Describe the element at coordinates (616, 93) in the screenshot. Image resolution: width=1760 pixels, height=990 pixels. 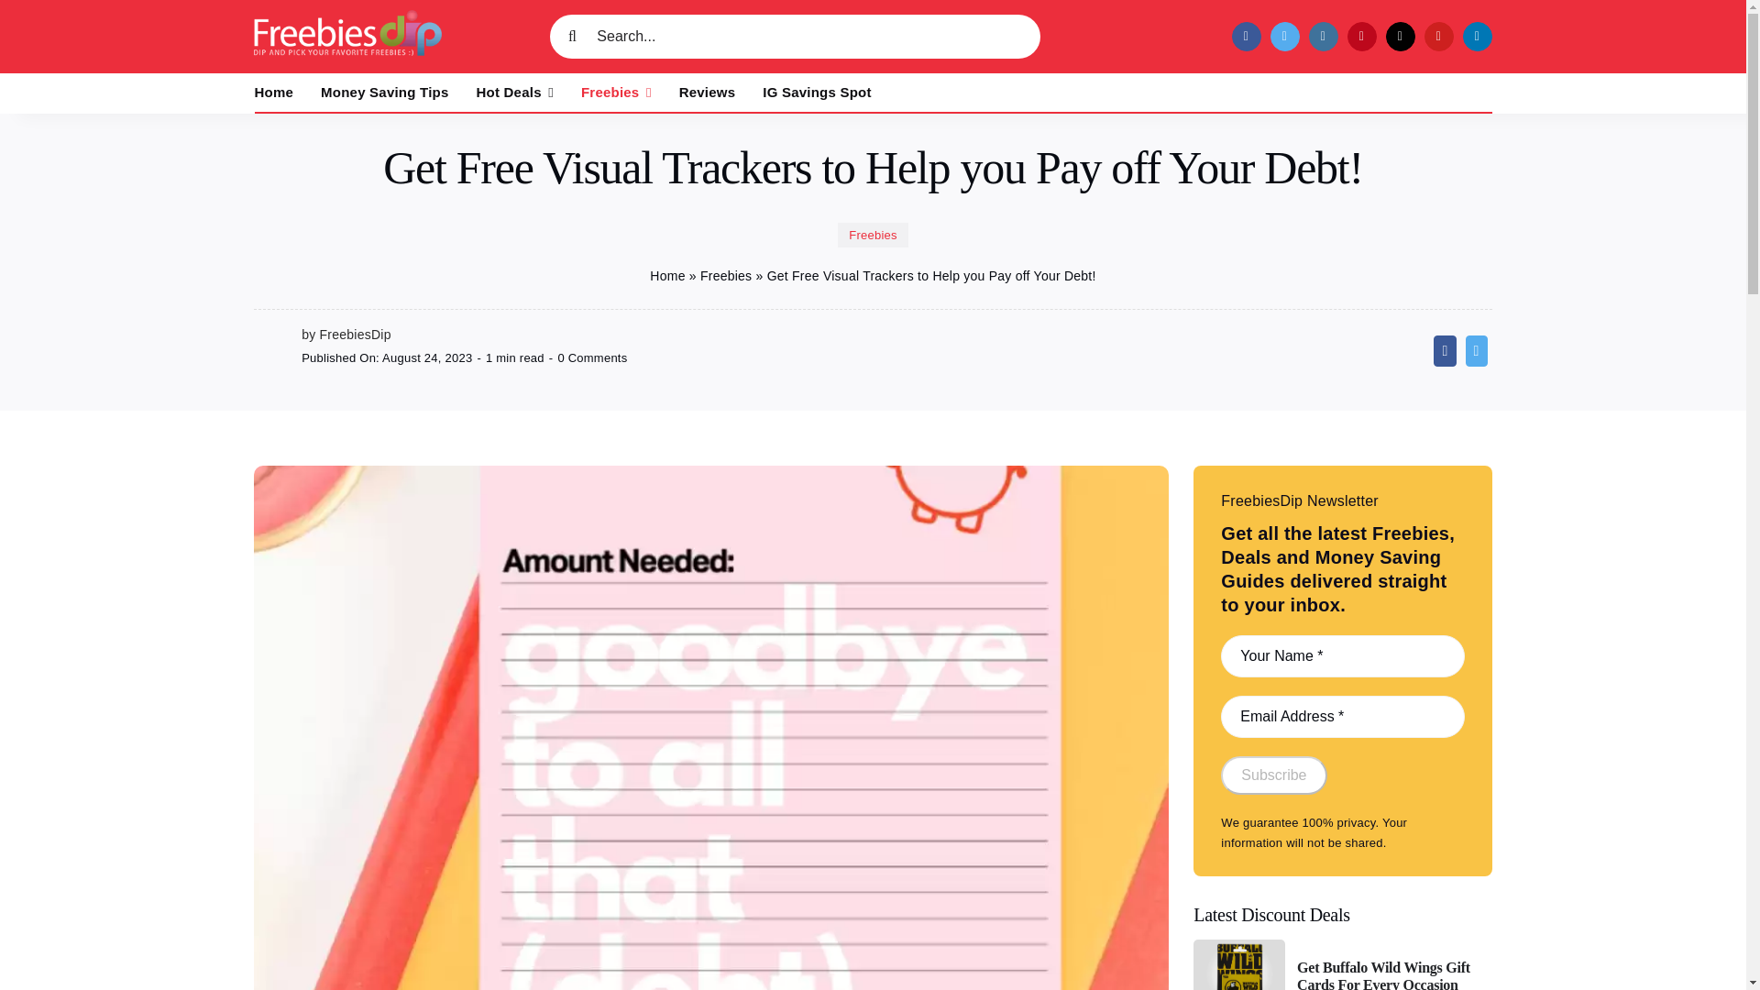
I see `Freebies` at that location.